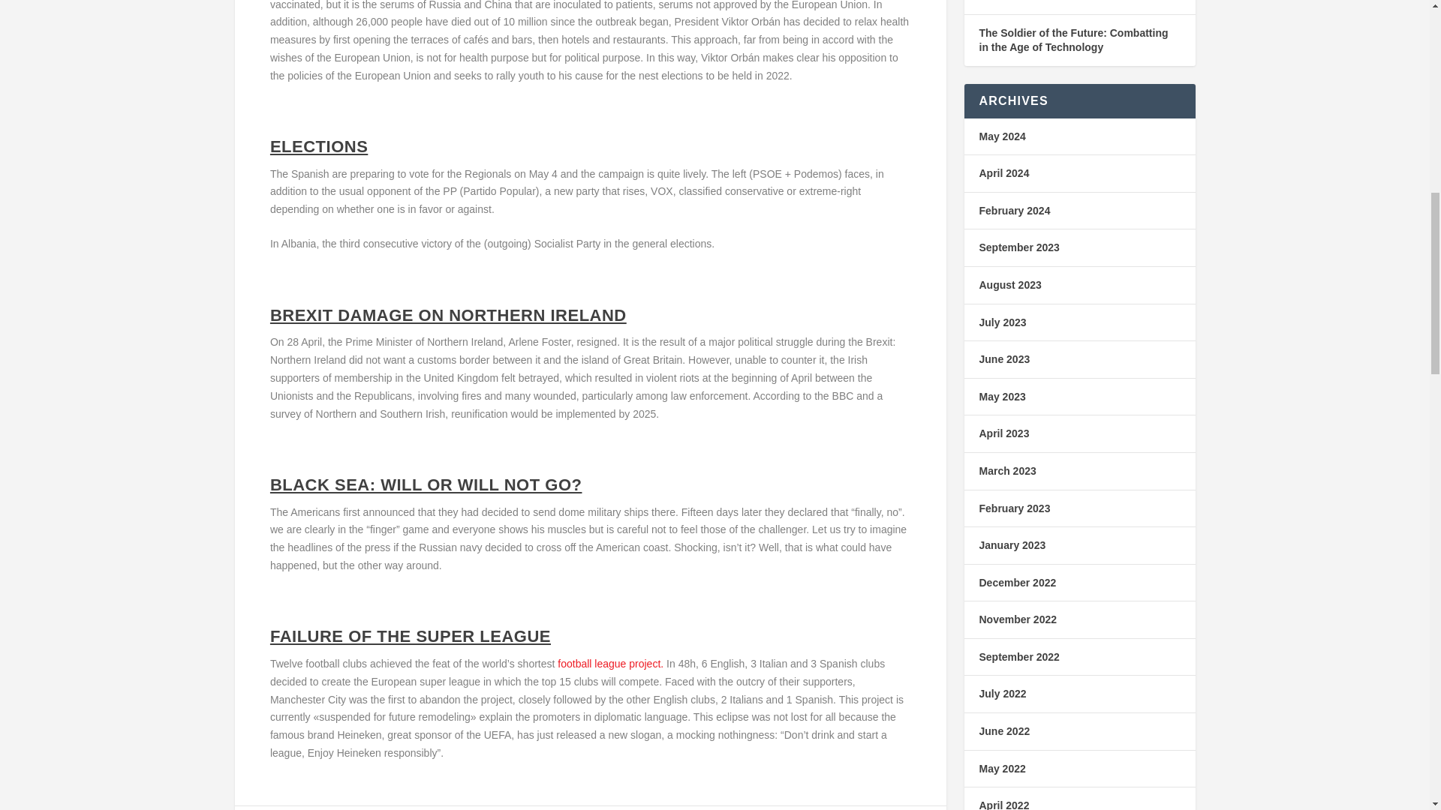 This screenshot has width=1441, height=810. I want to click on football league project., so click(610, 663).